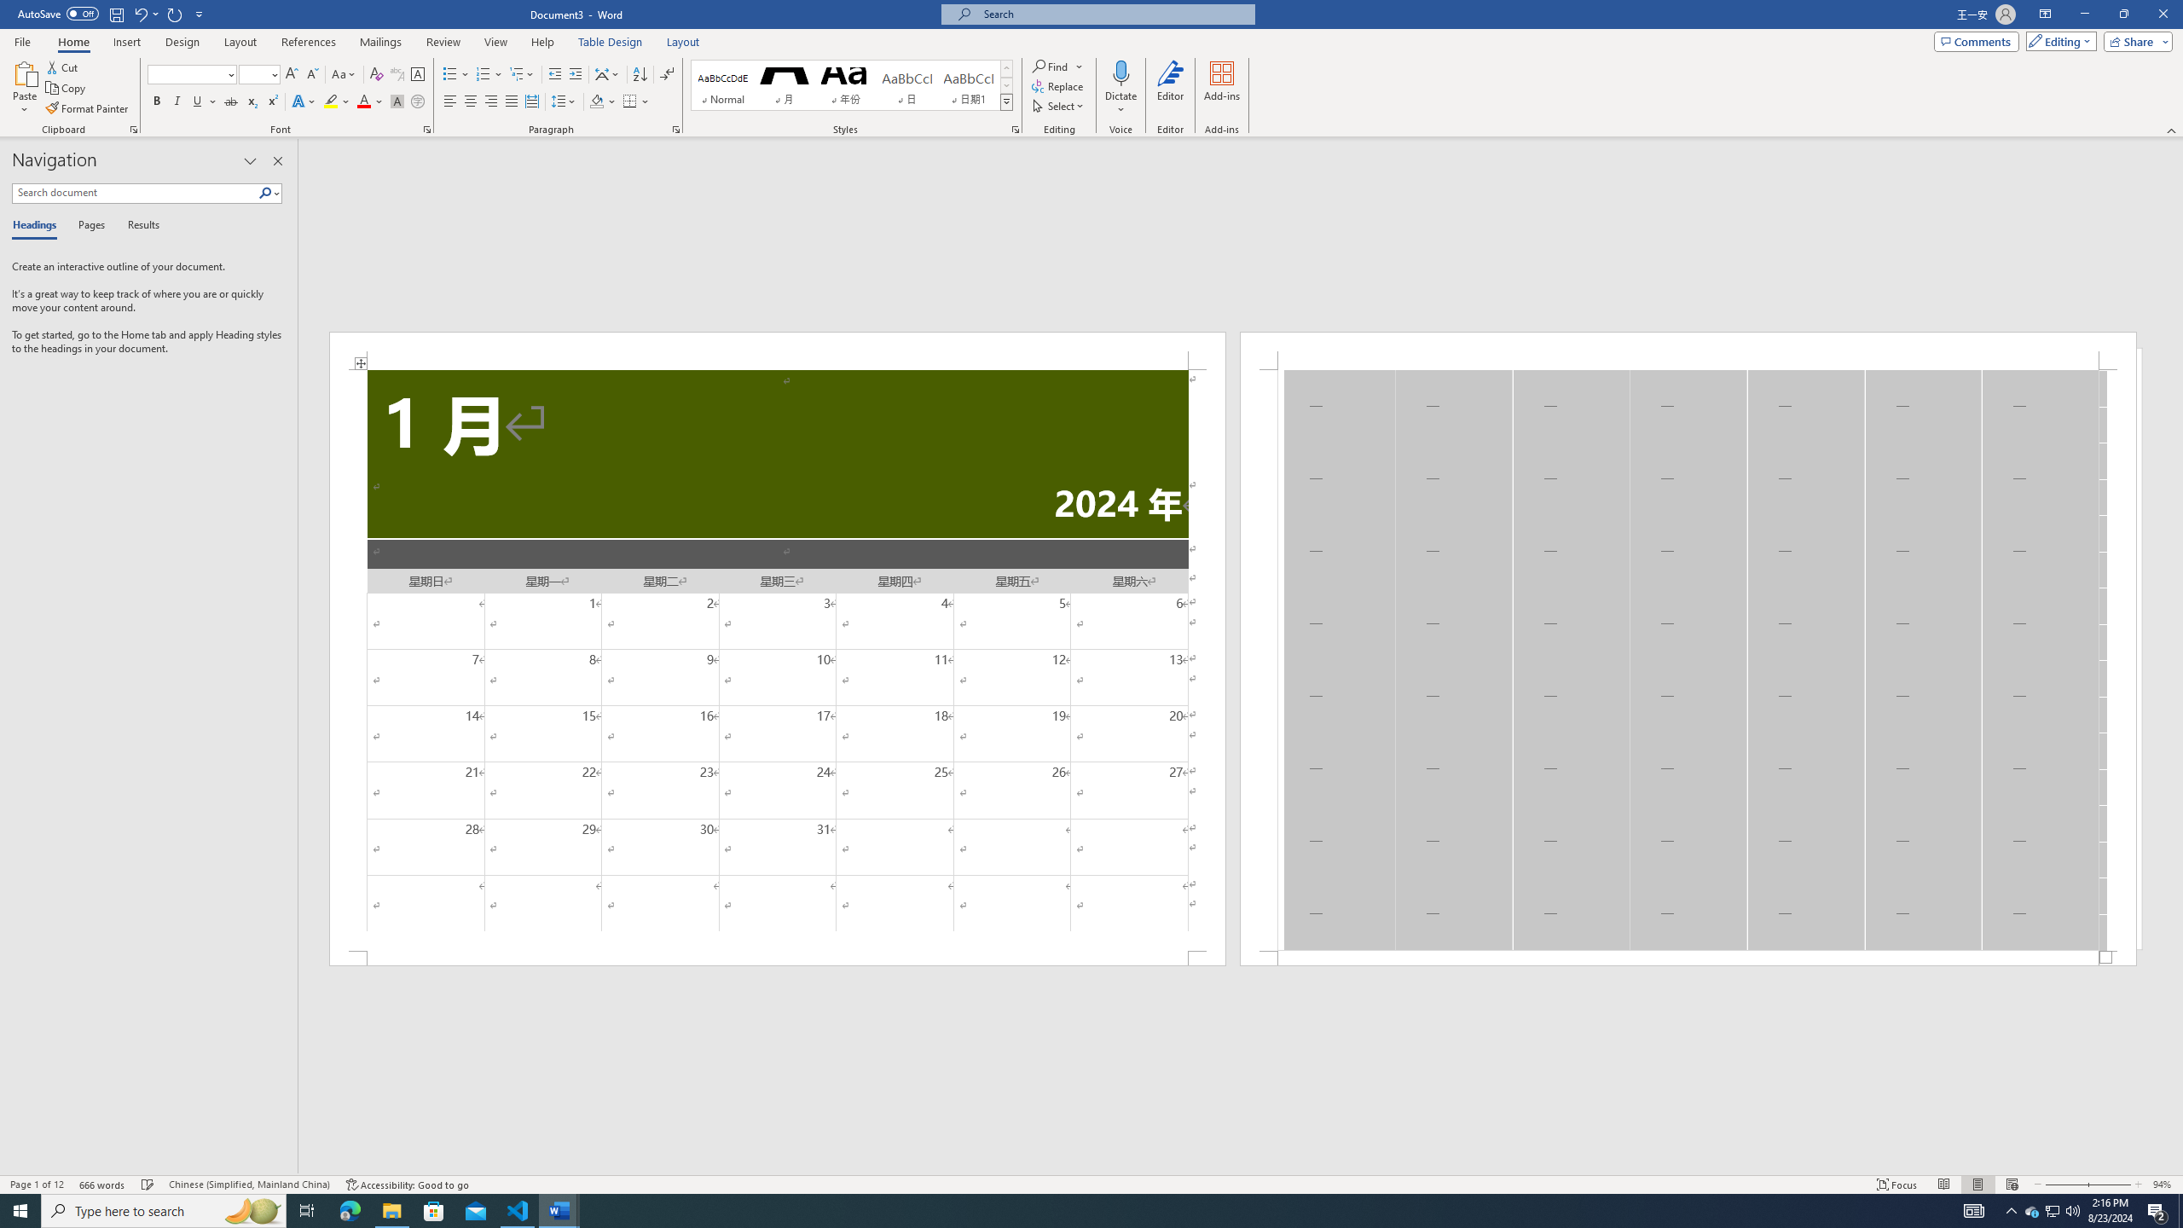 The image size is (2183, 1228). What do you see at coordinates (292, 75) in the screenshot?
I see `Grow Font` at bounding box center [292, 75].